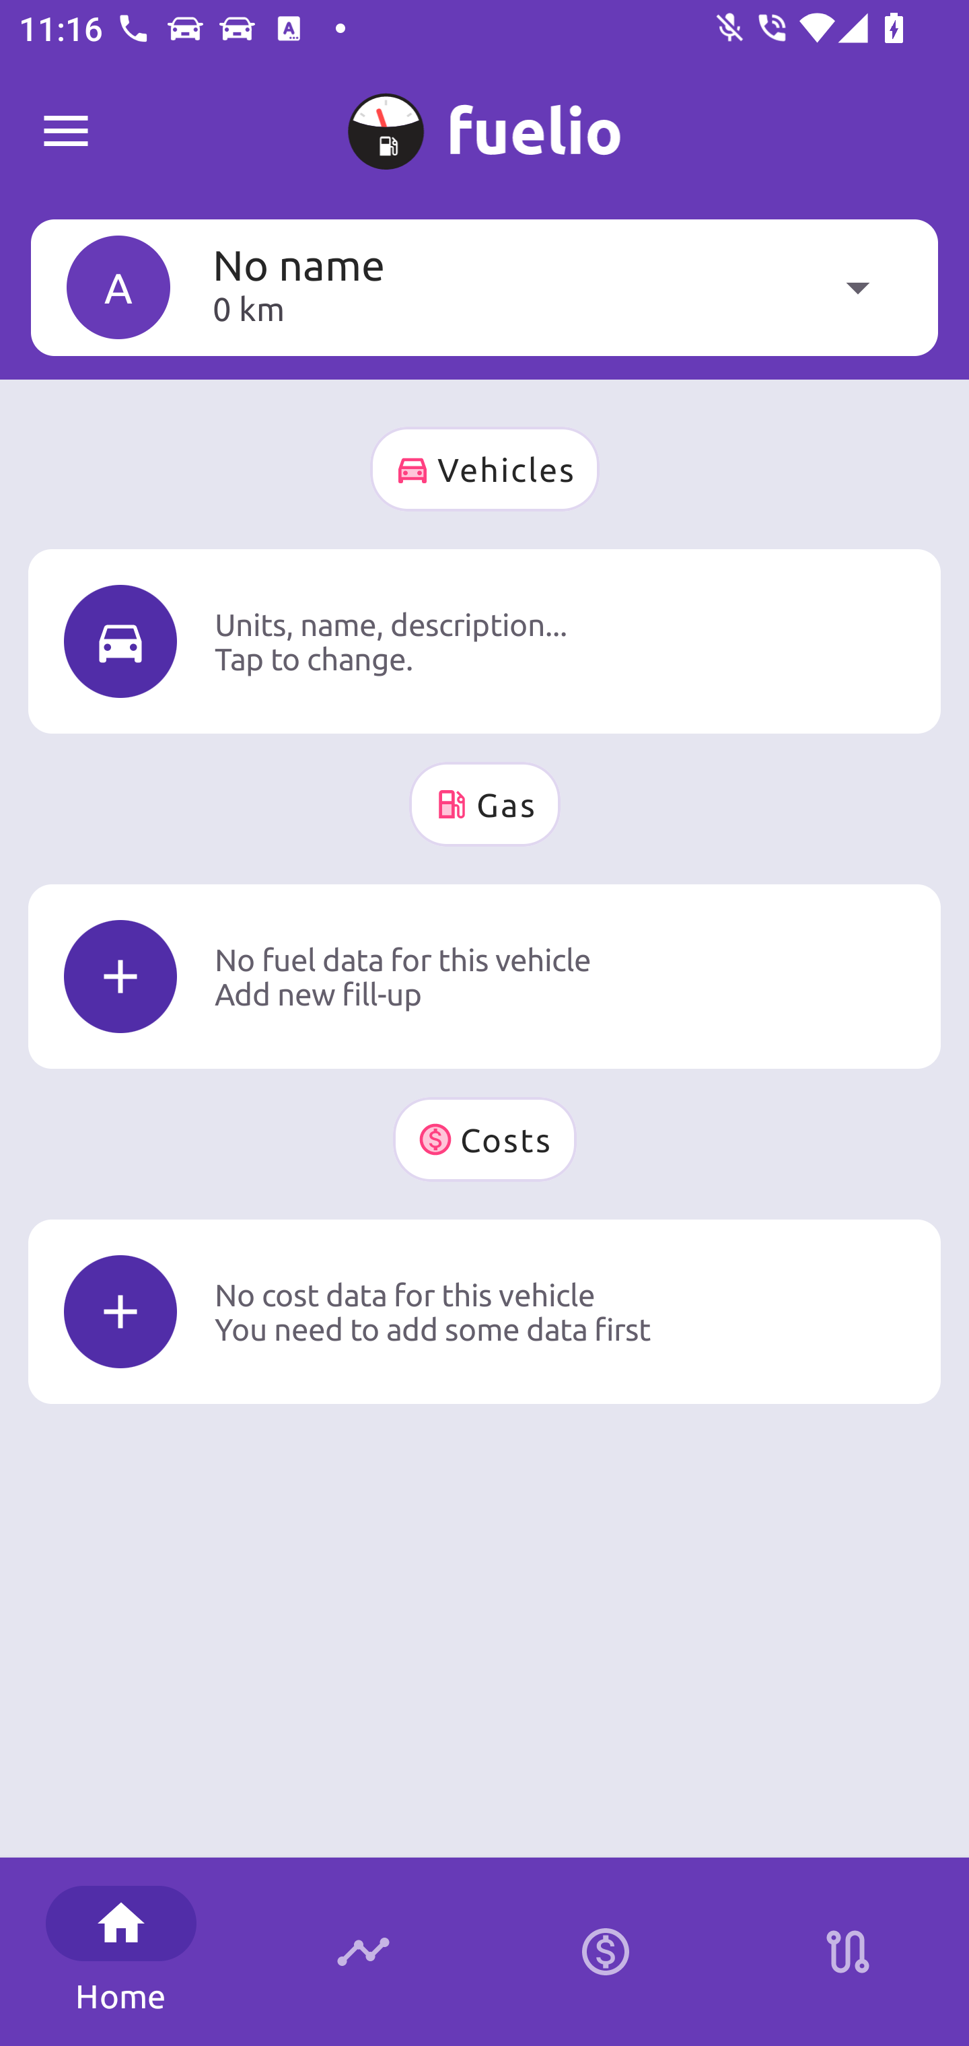 This screenshot has height=2046, width=969. I want to click on Icon, so click(120, 977).